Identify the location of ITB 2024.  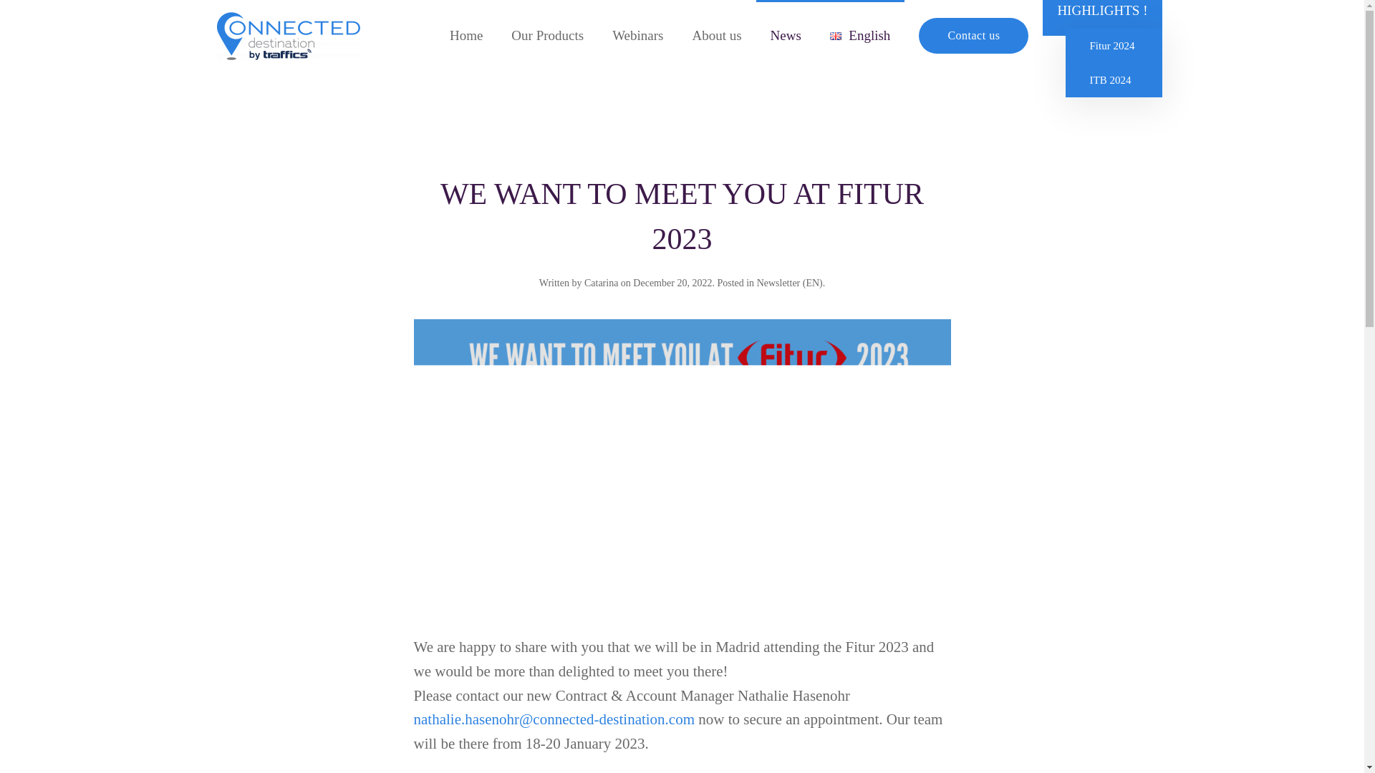
(1113, 80).